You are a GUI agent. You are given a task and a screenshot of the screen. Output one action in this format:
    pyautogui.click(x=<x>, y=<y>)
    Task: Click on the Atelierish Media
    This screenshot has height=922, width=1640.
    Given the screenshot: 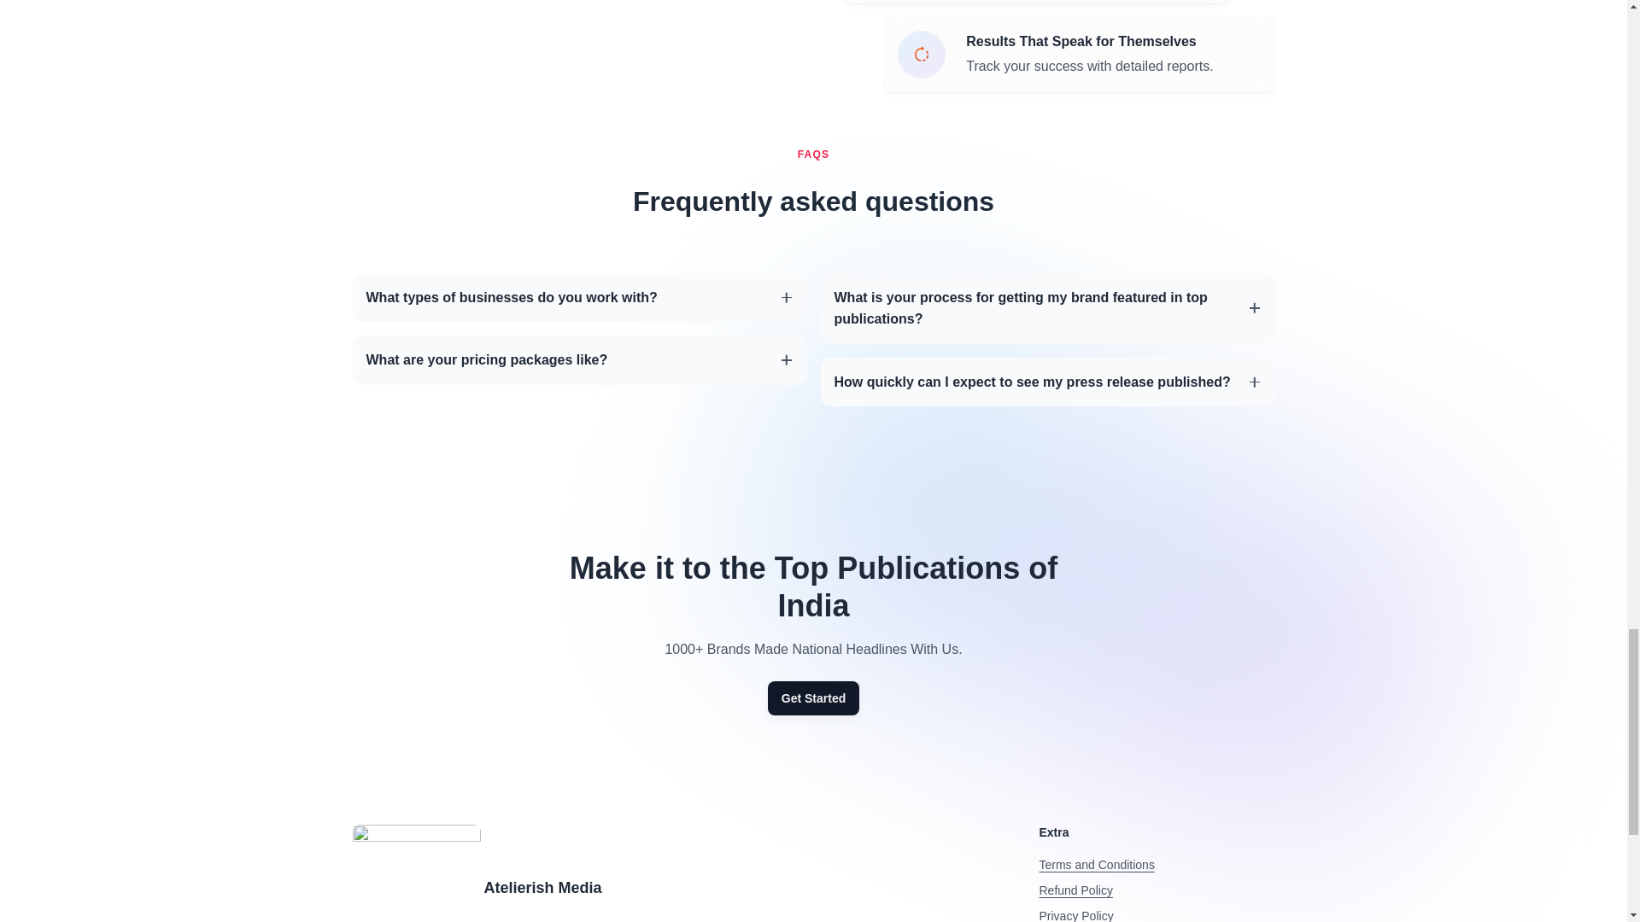 What is the action you would take?
    pyautogui.click(x=542, y=888)
    